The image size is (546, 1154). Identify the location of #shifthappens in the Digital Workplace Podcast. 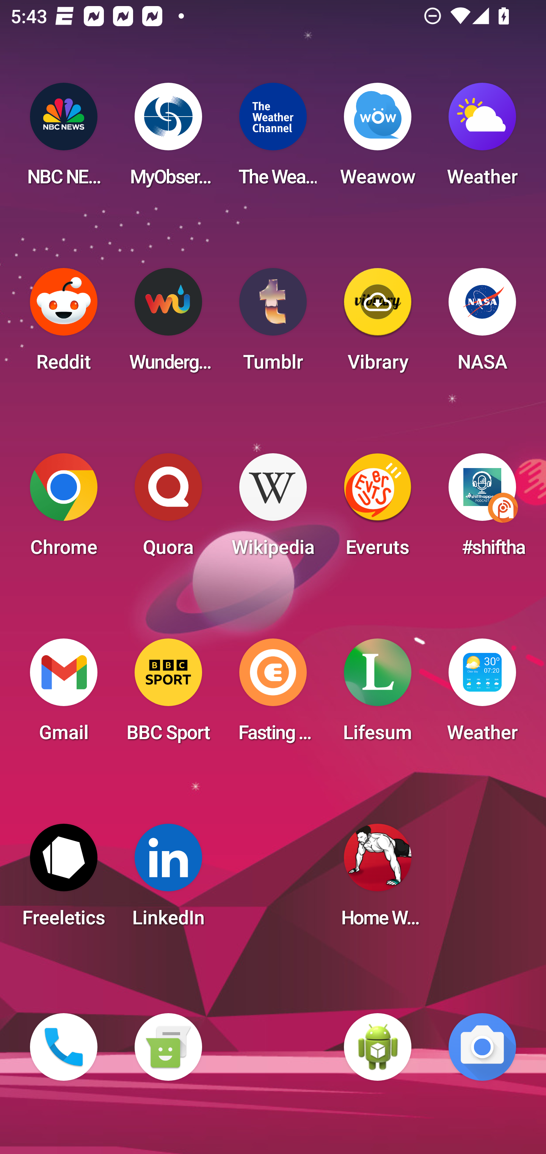
(482, 509).